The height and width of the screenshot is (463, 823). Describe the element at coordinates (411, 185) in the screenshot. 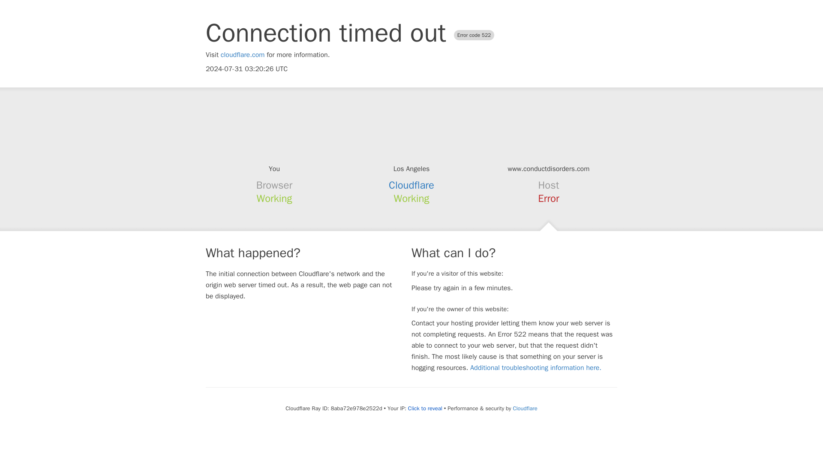

I see `Cloudflare` at that location.